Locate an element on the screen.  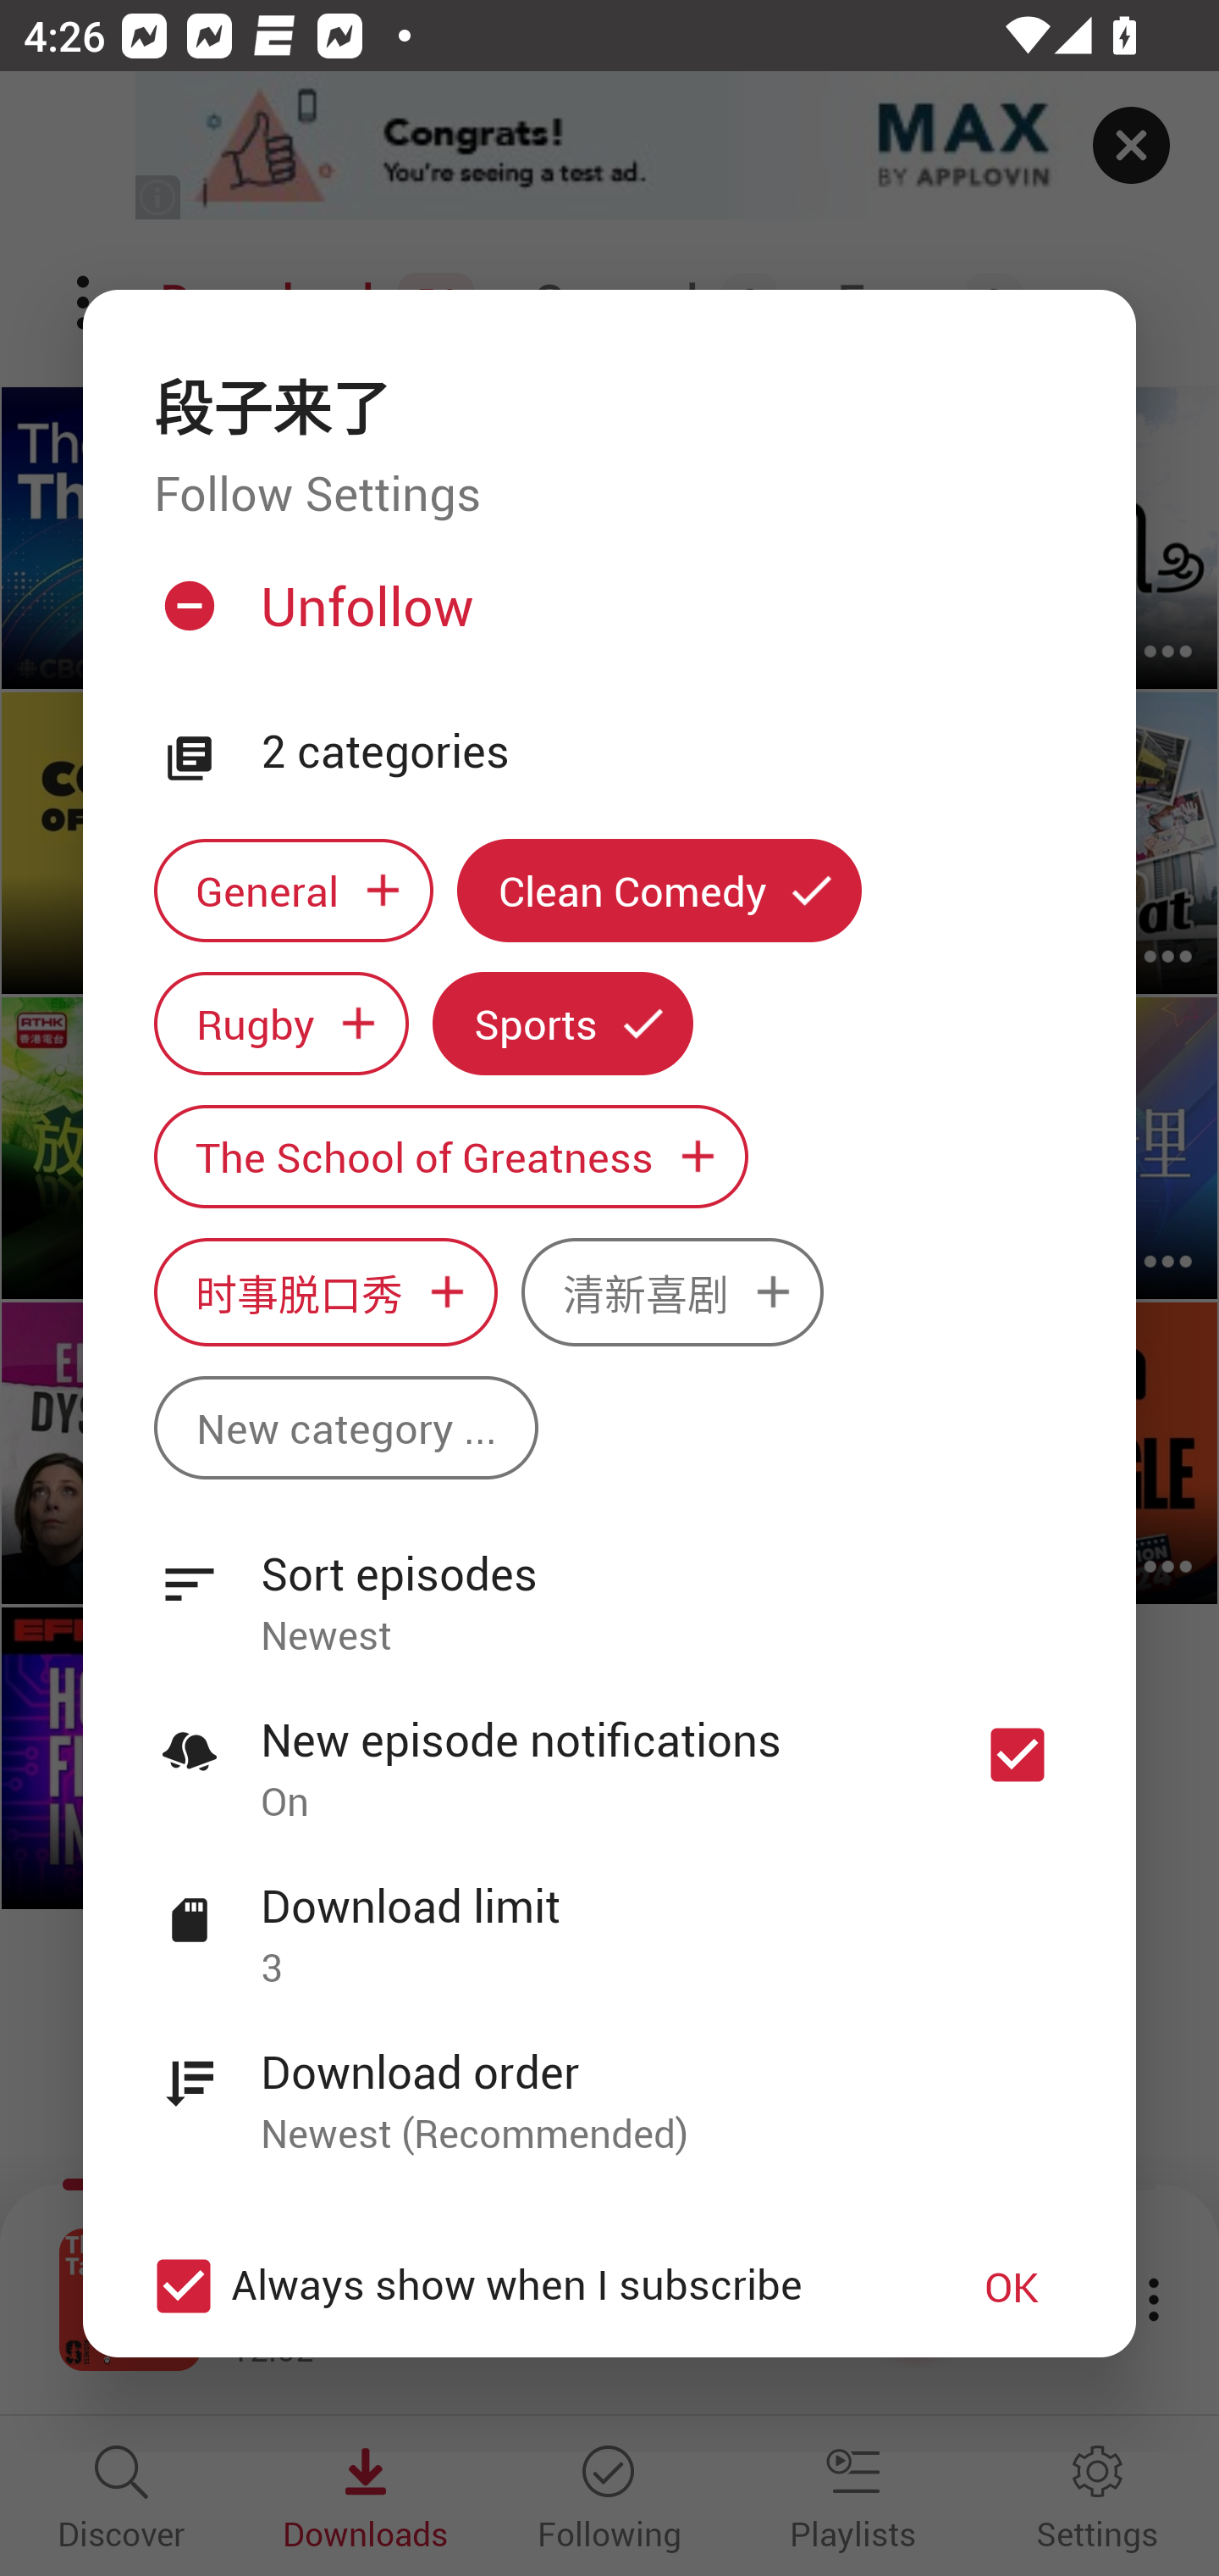
Sports is located at coordinates (563, 1022).